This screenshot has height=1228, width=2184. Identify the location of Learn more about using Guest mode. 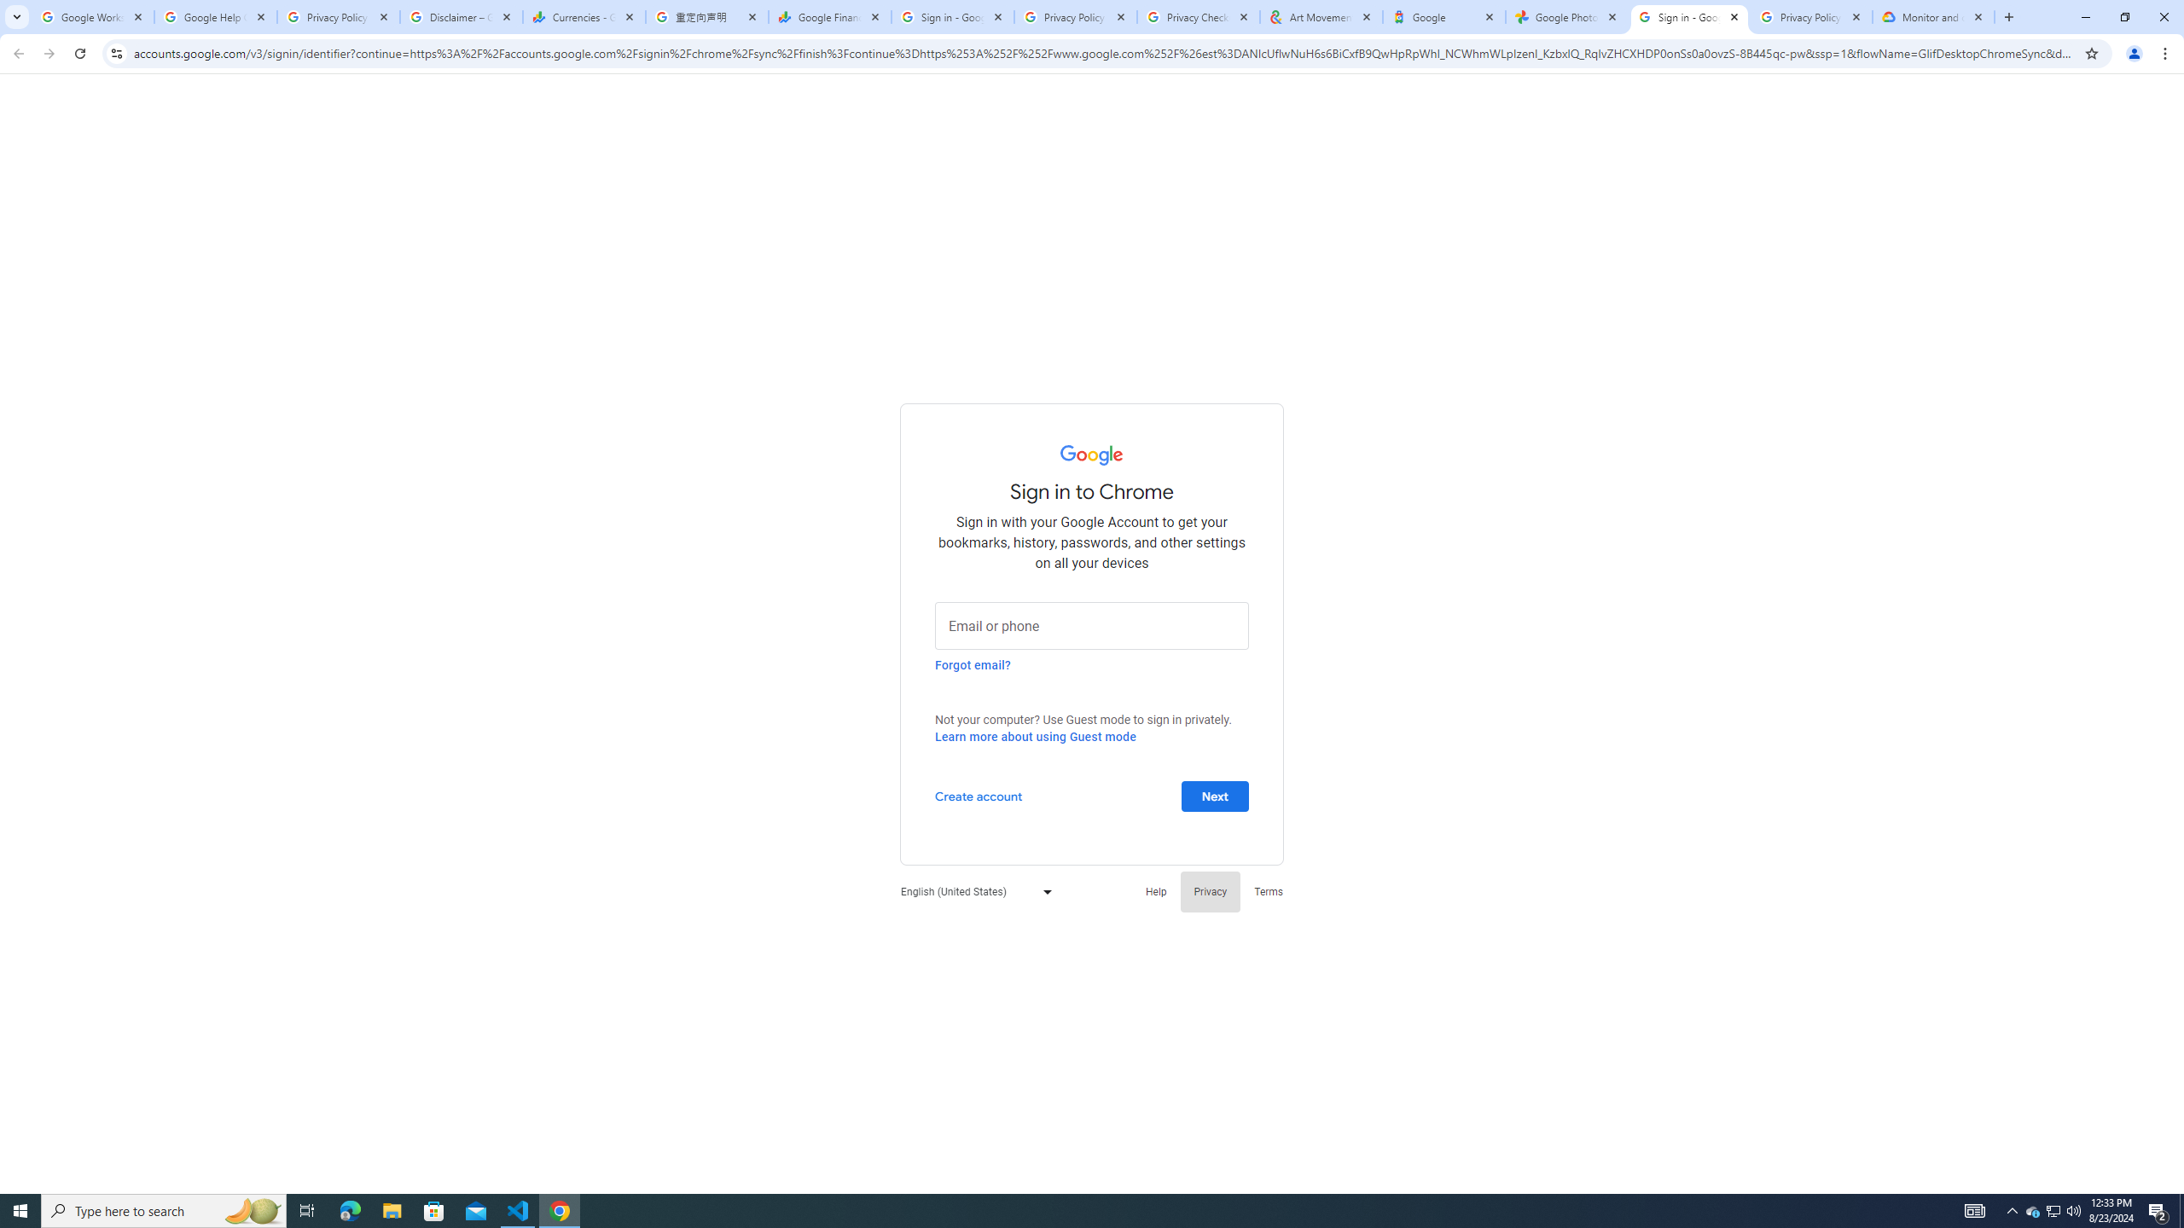
(1035, 737).